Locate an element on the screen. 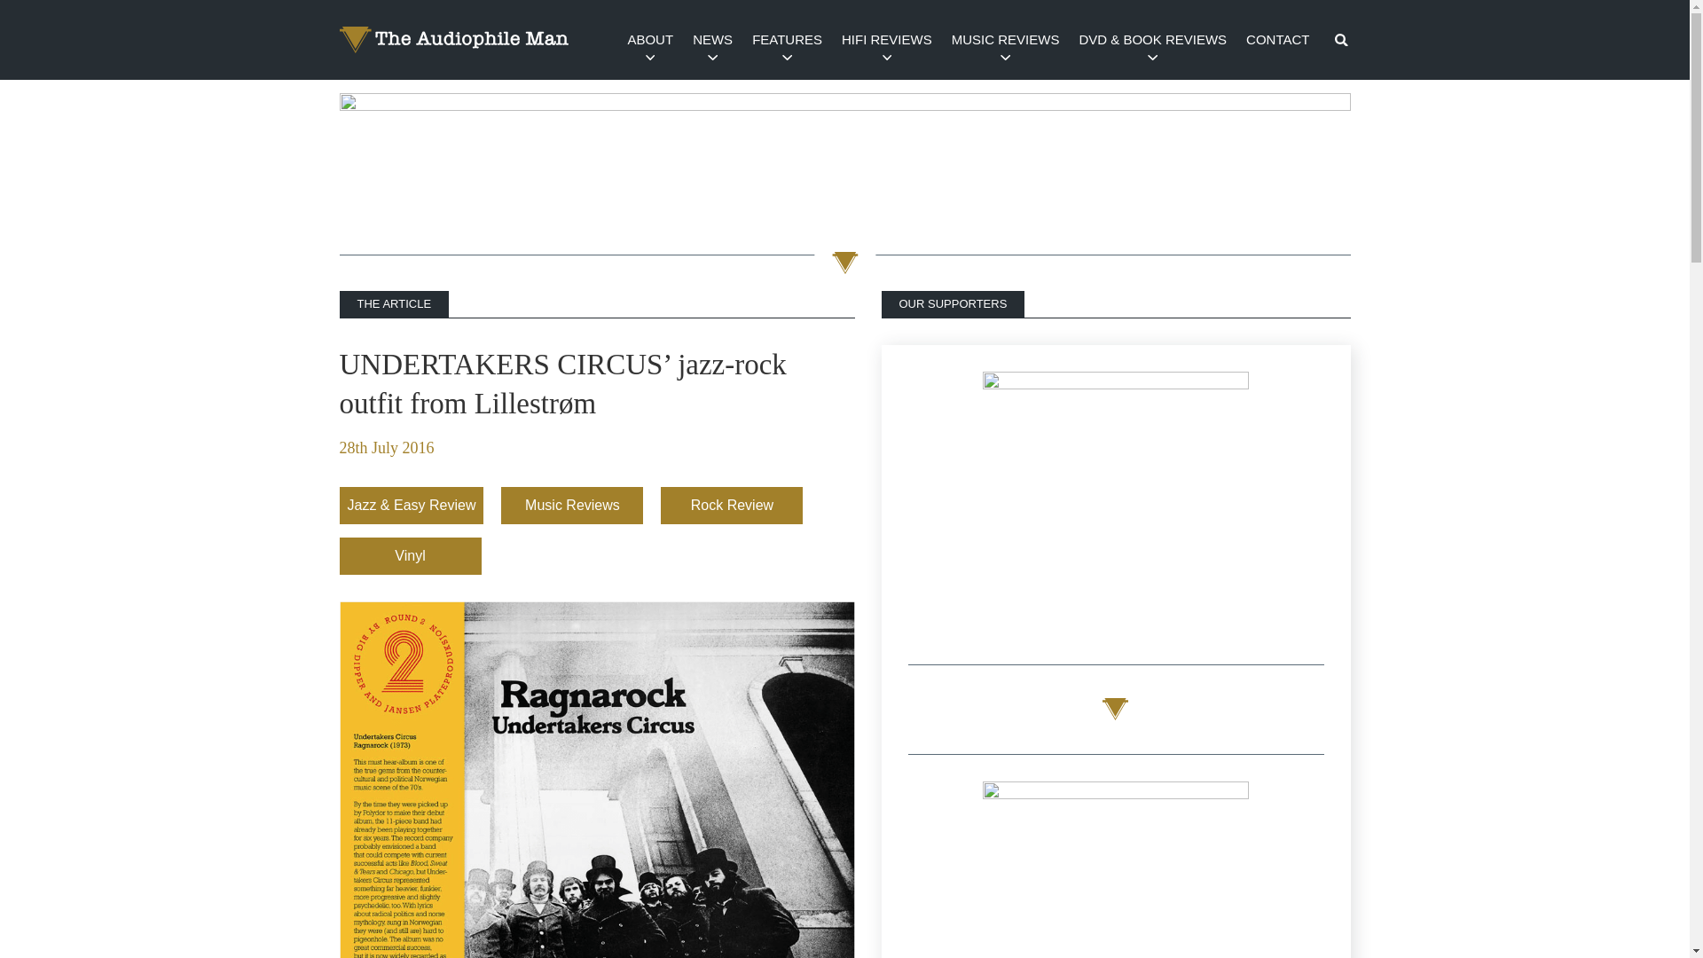 The image size is (1703, 958). FEATURES is located at coordinates (788, 39).